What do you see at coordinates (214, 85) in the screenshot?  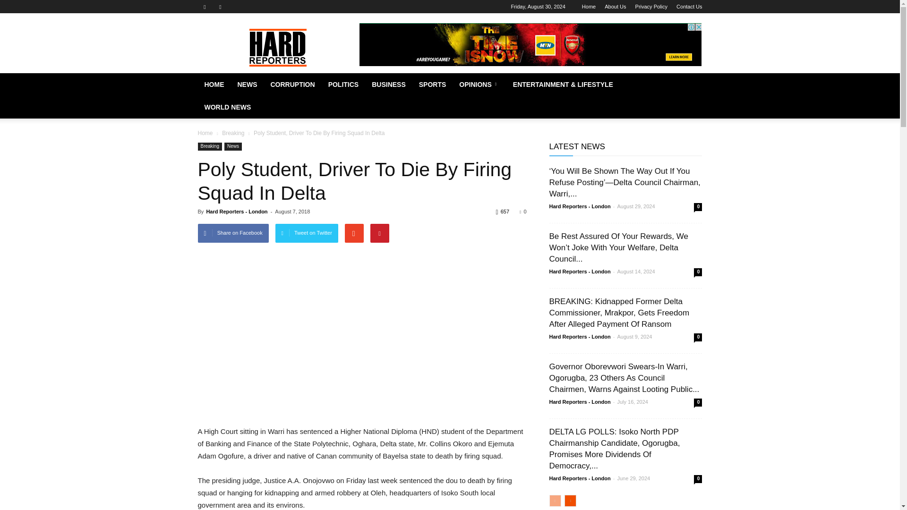 I see `HOME` at bounding box center [214, 85].